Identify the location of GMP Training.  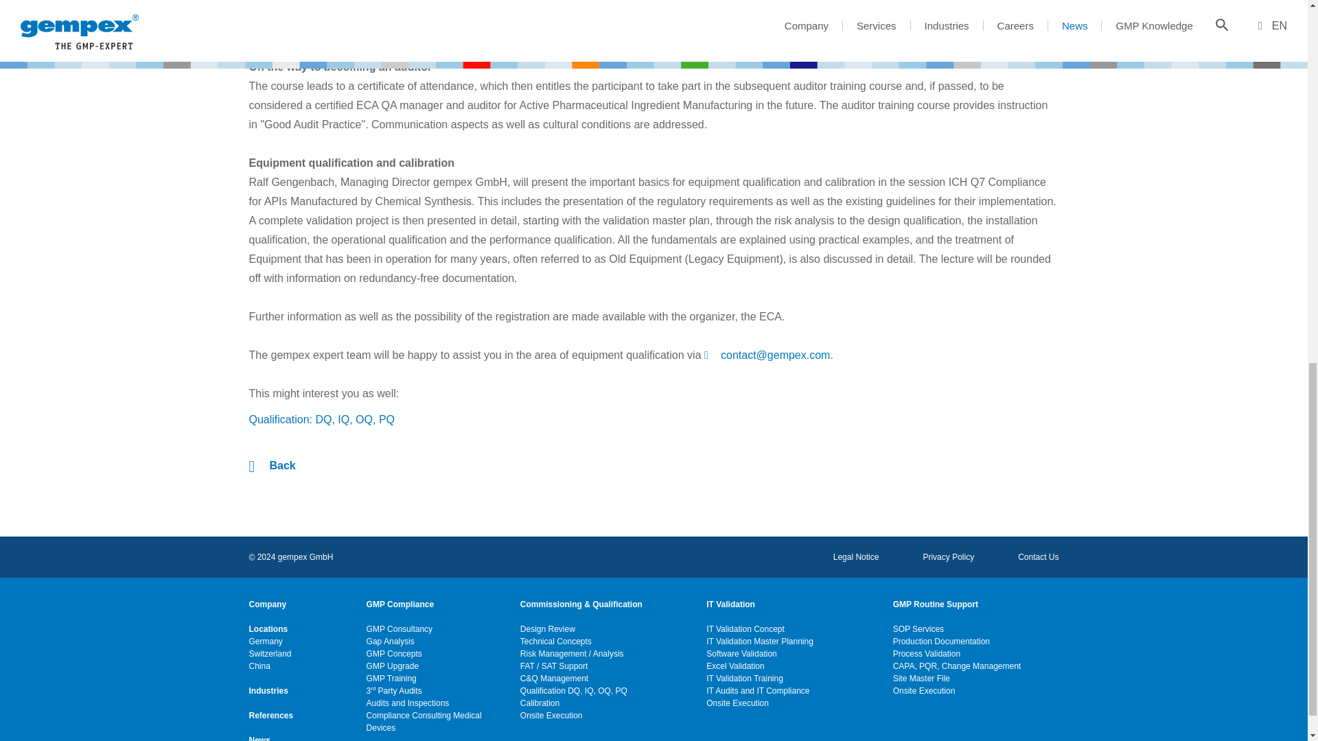
(391, 720).